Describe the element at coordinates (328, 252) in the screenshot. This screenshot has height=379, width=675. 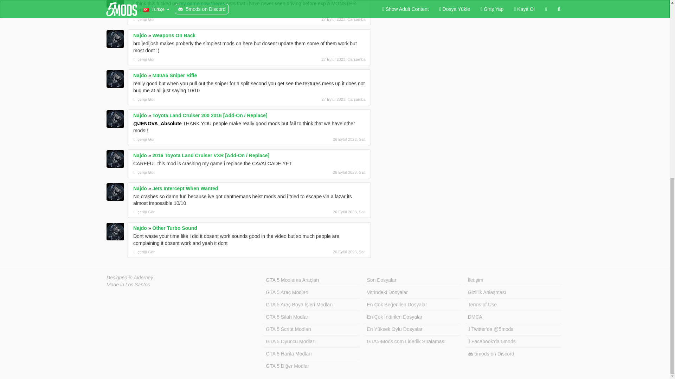
I see `Sal 26.Eyl.23 04:09` at that location.